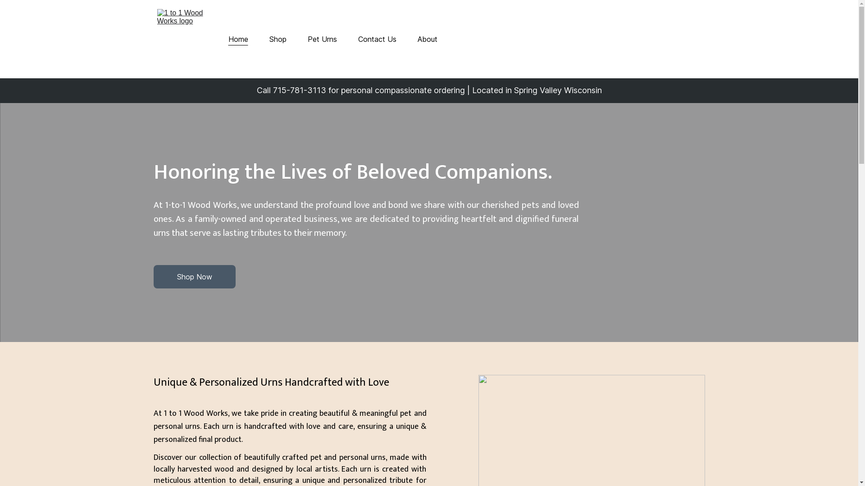  I want to click on About, so click(427, 39).